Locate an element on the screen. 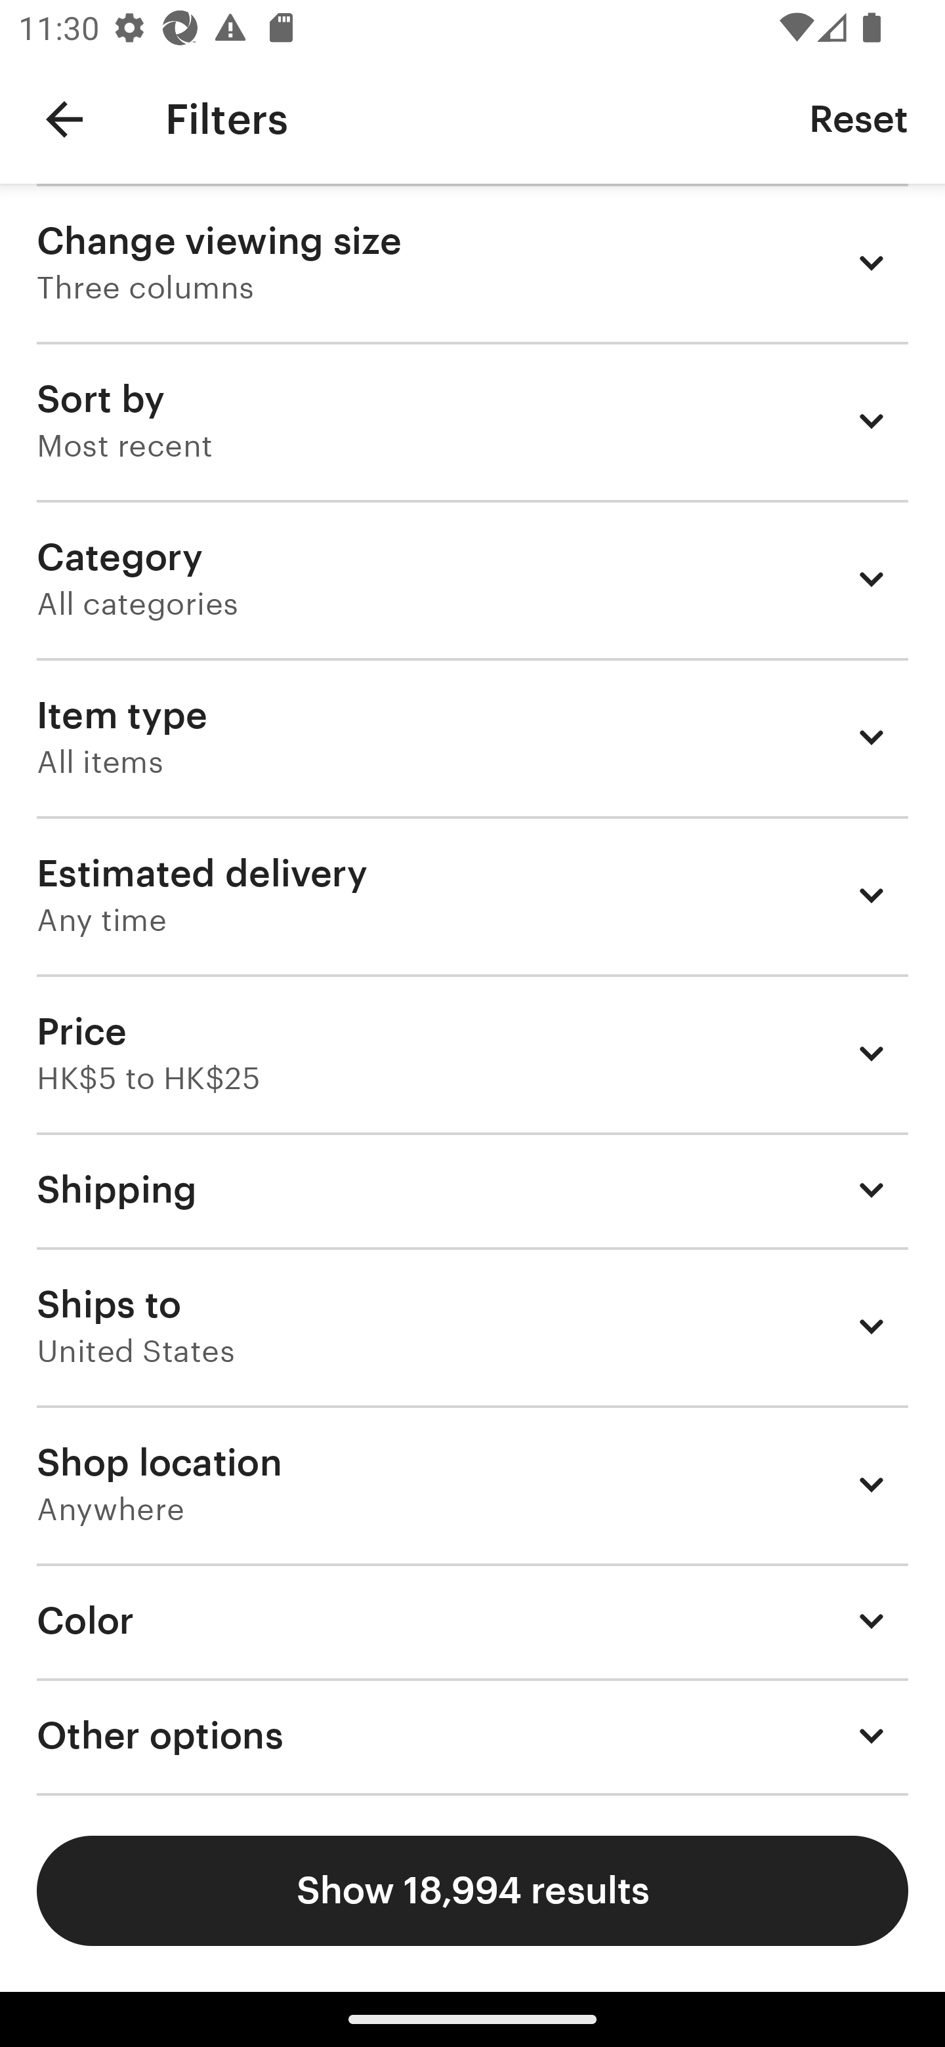 This screenshot has width=945, height=2047. Show 18,994 results Show results is located at coordinates (472, 1891).